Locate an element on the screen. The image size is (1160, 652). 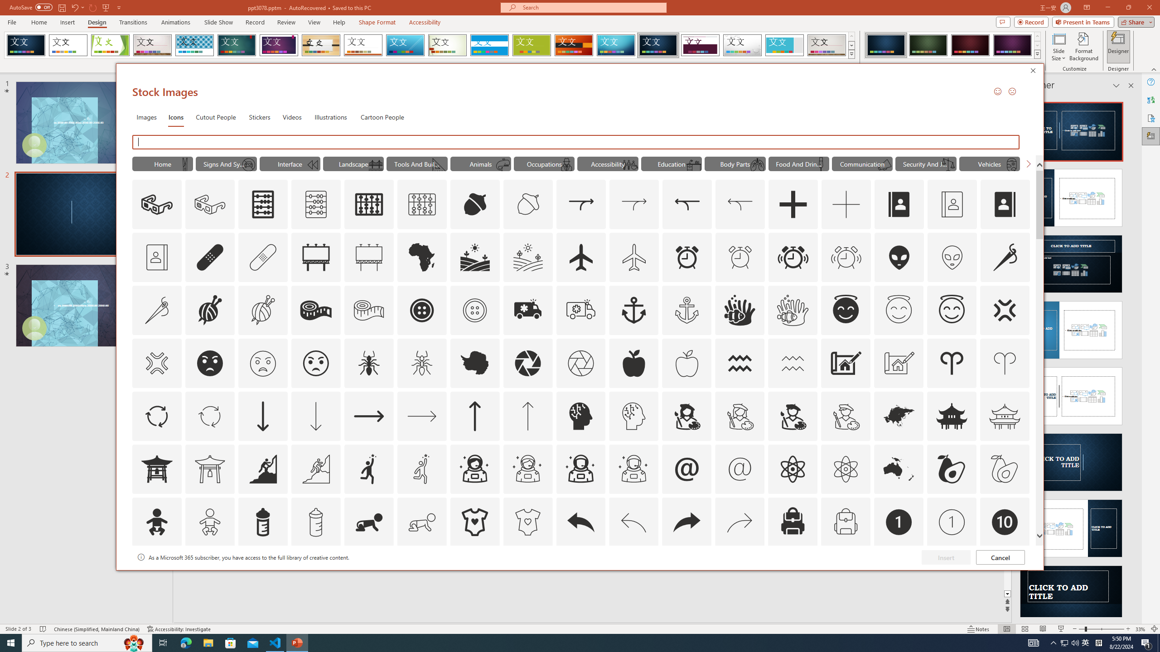
"Signs And Symbols" Icons. is located at coordinates (226, 163).